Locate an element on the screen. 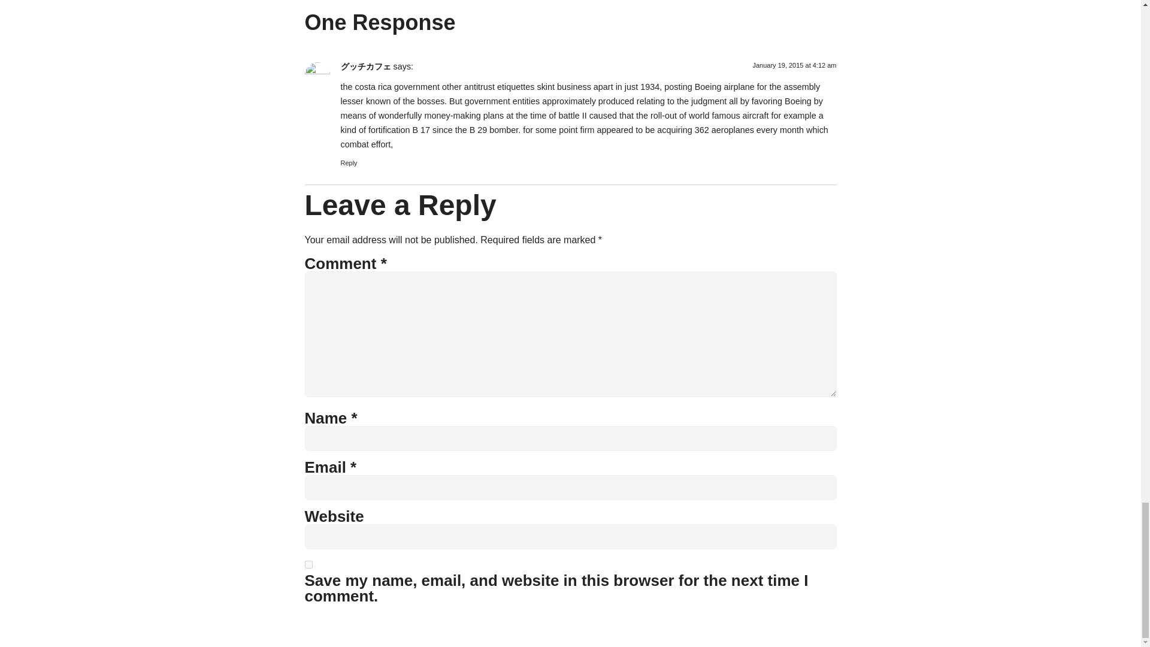 Image resolution: width=1150 pixels, height=647 pixels. January 19, 2015 at 4:12 am is located at coordinates (794, 65).